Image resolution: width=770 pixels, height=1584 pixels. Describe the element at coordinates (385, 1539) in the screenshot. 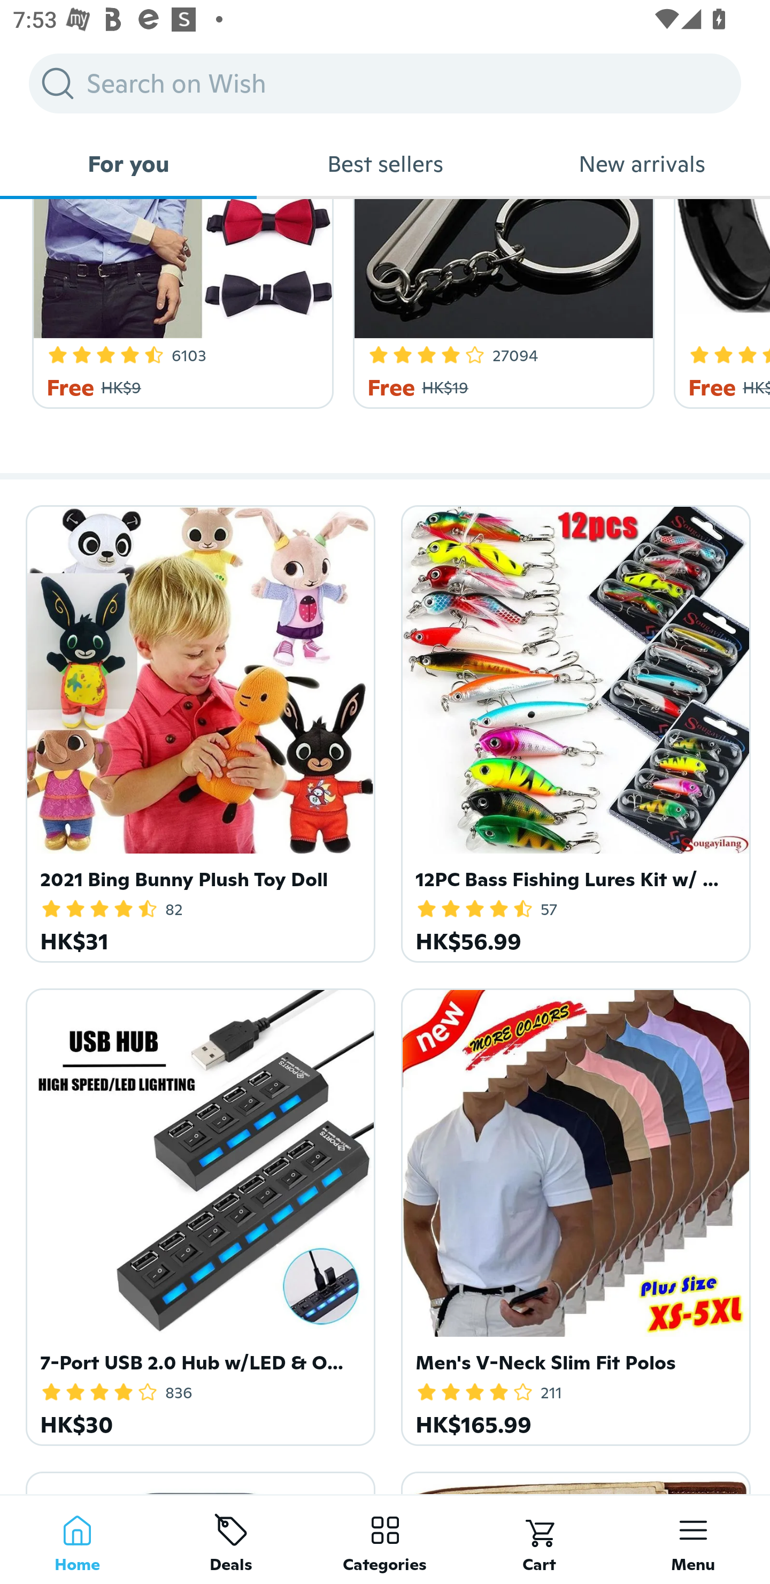

I see `Categories` at that location.